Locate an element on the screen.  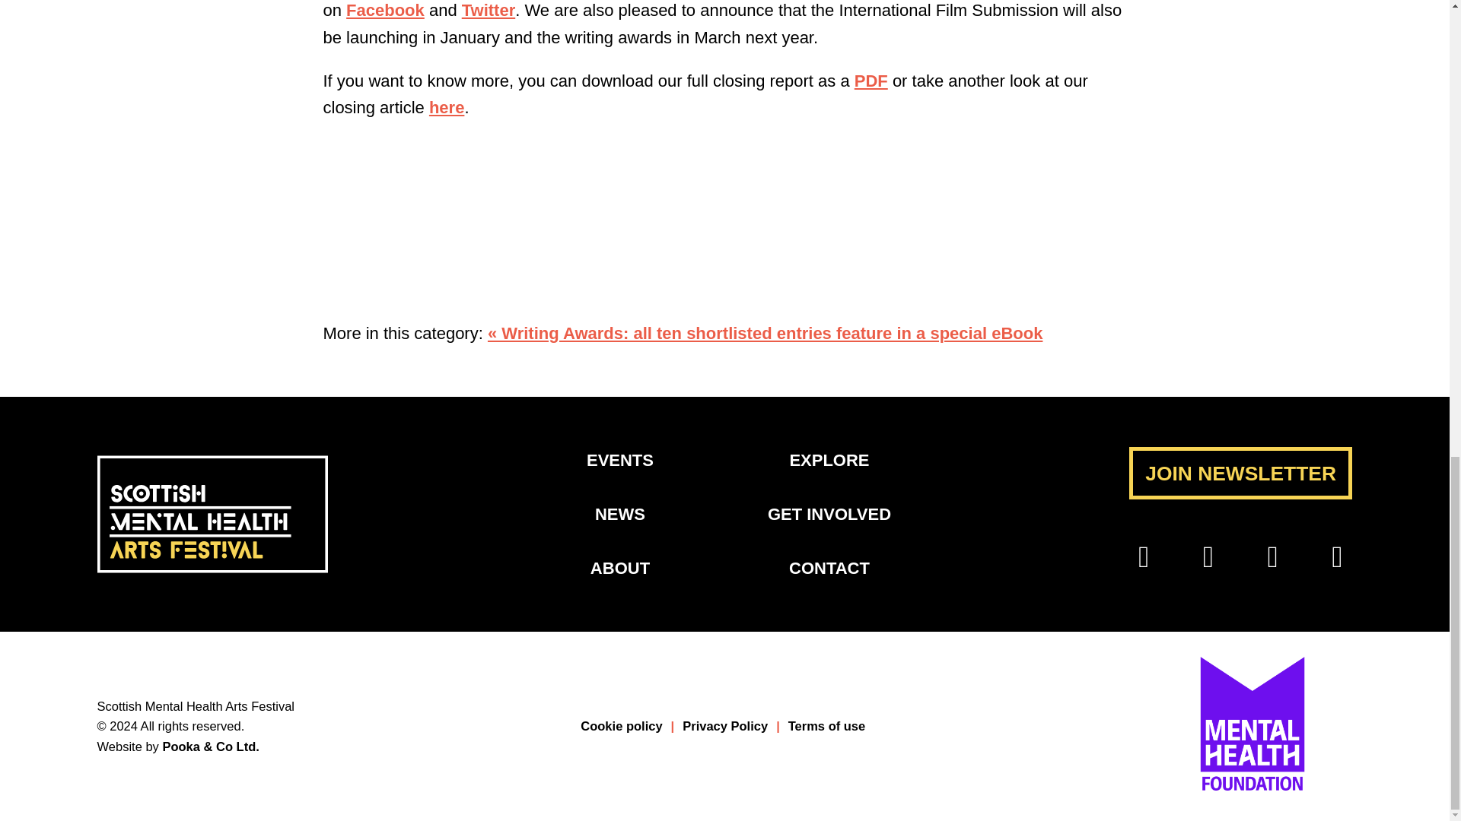
Twitter is located at coordinates (489, 10).